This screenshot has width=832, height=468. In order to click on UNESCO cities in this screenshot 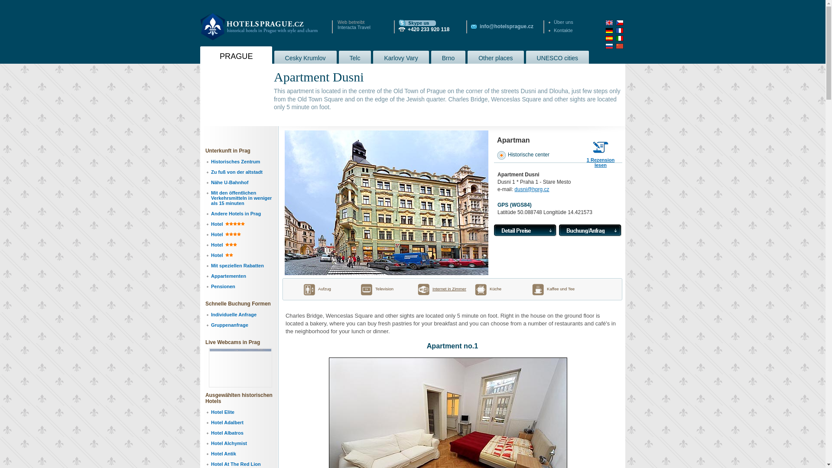, I will do `click(557, 57)`.